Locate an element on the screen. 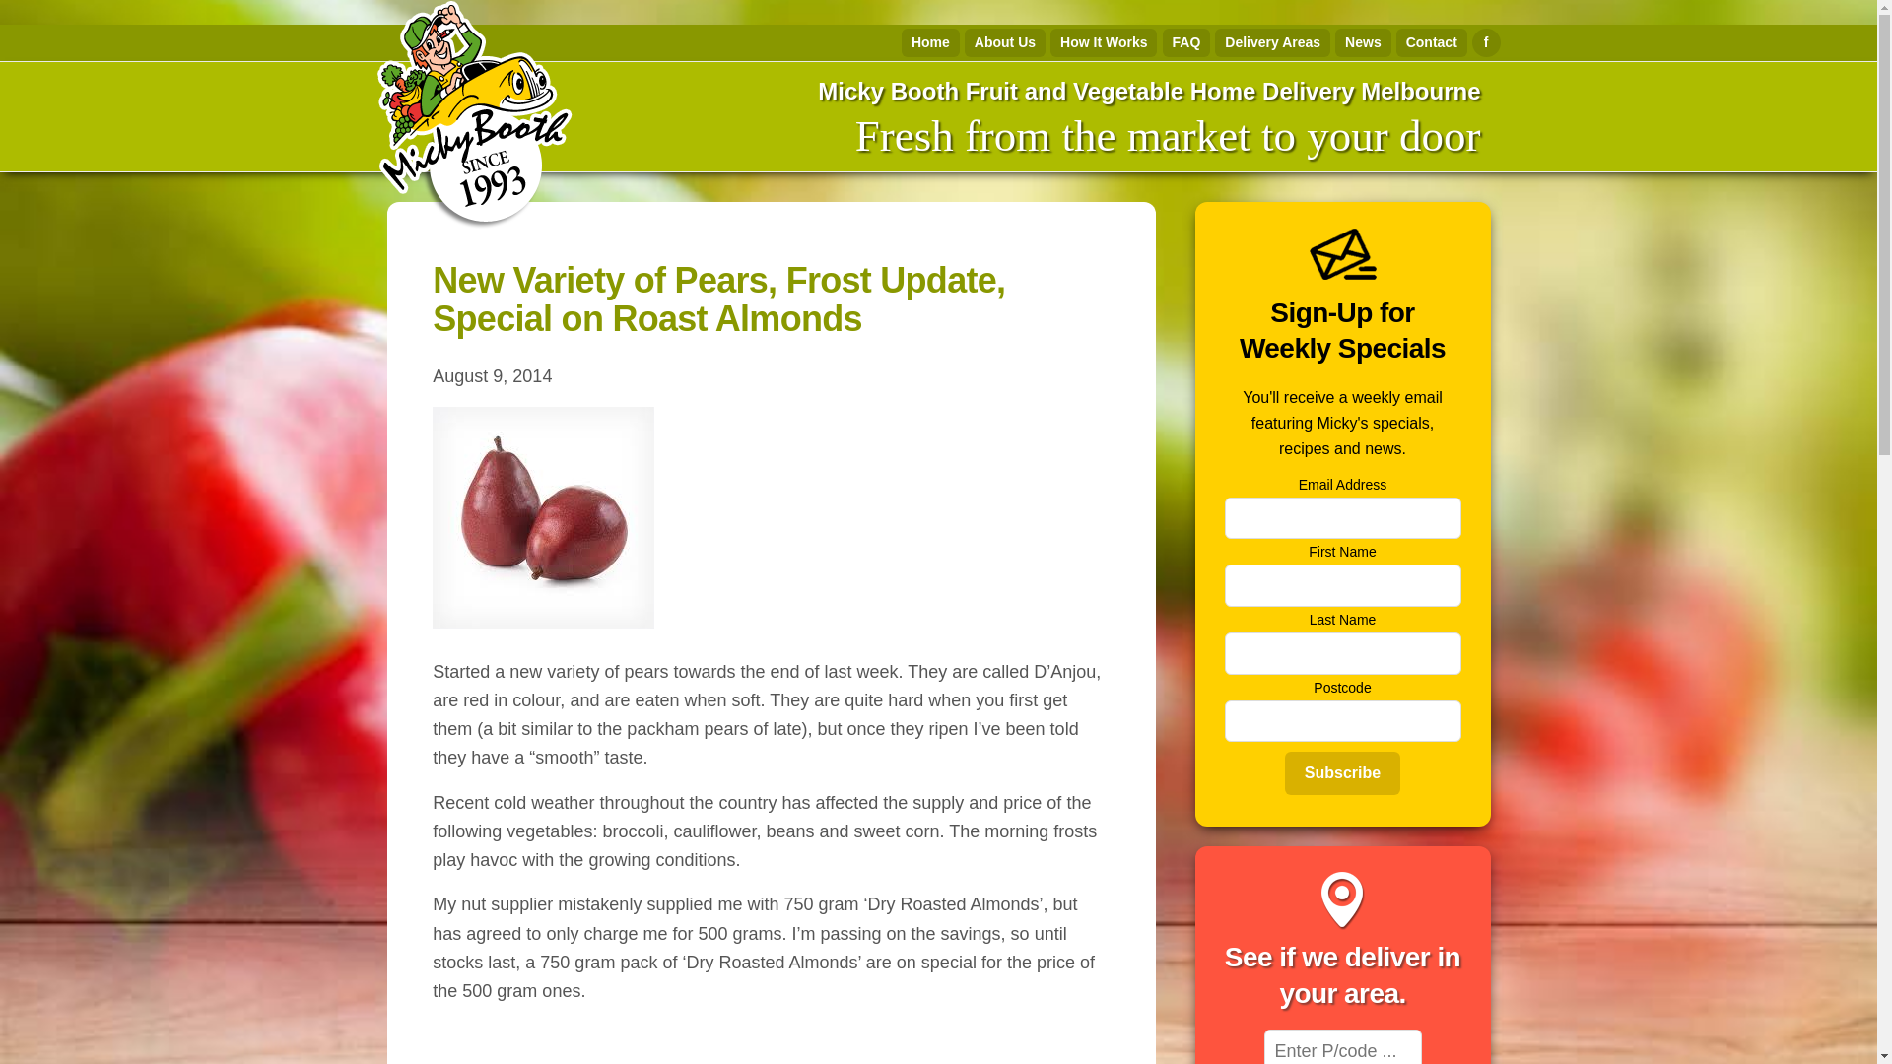 This screenshot has width=1892, height=1064. Micky Booth Fruit and Vegetable Home Delivery Melbourne is located at coordinates (1148, 91).